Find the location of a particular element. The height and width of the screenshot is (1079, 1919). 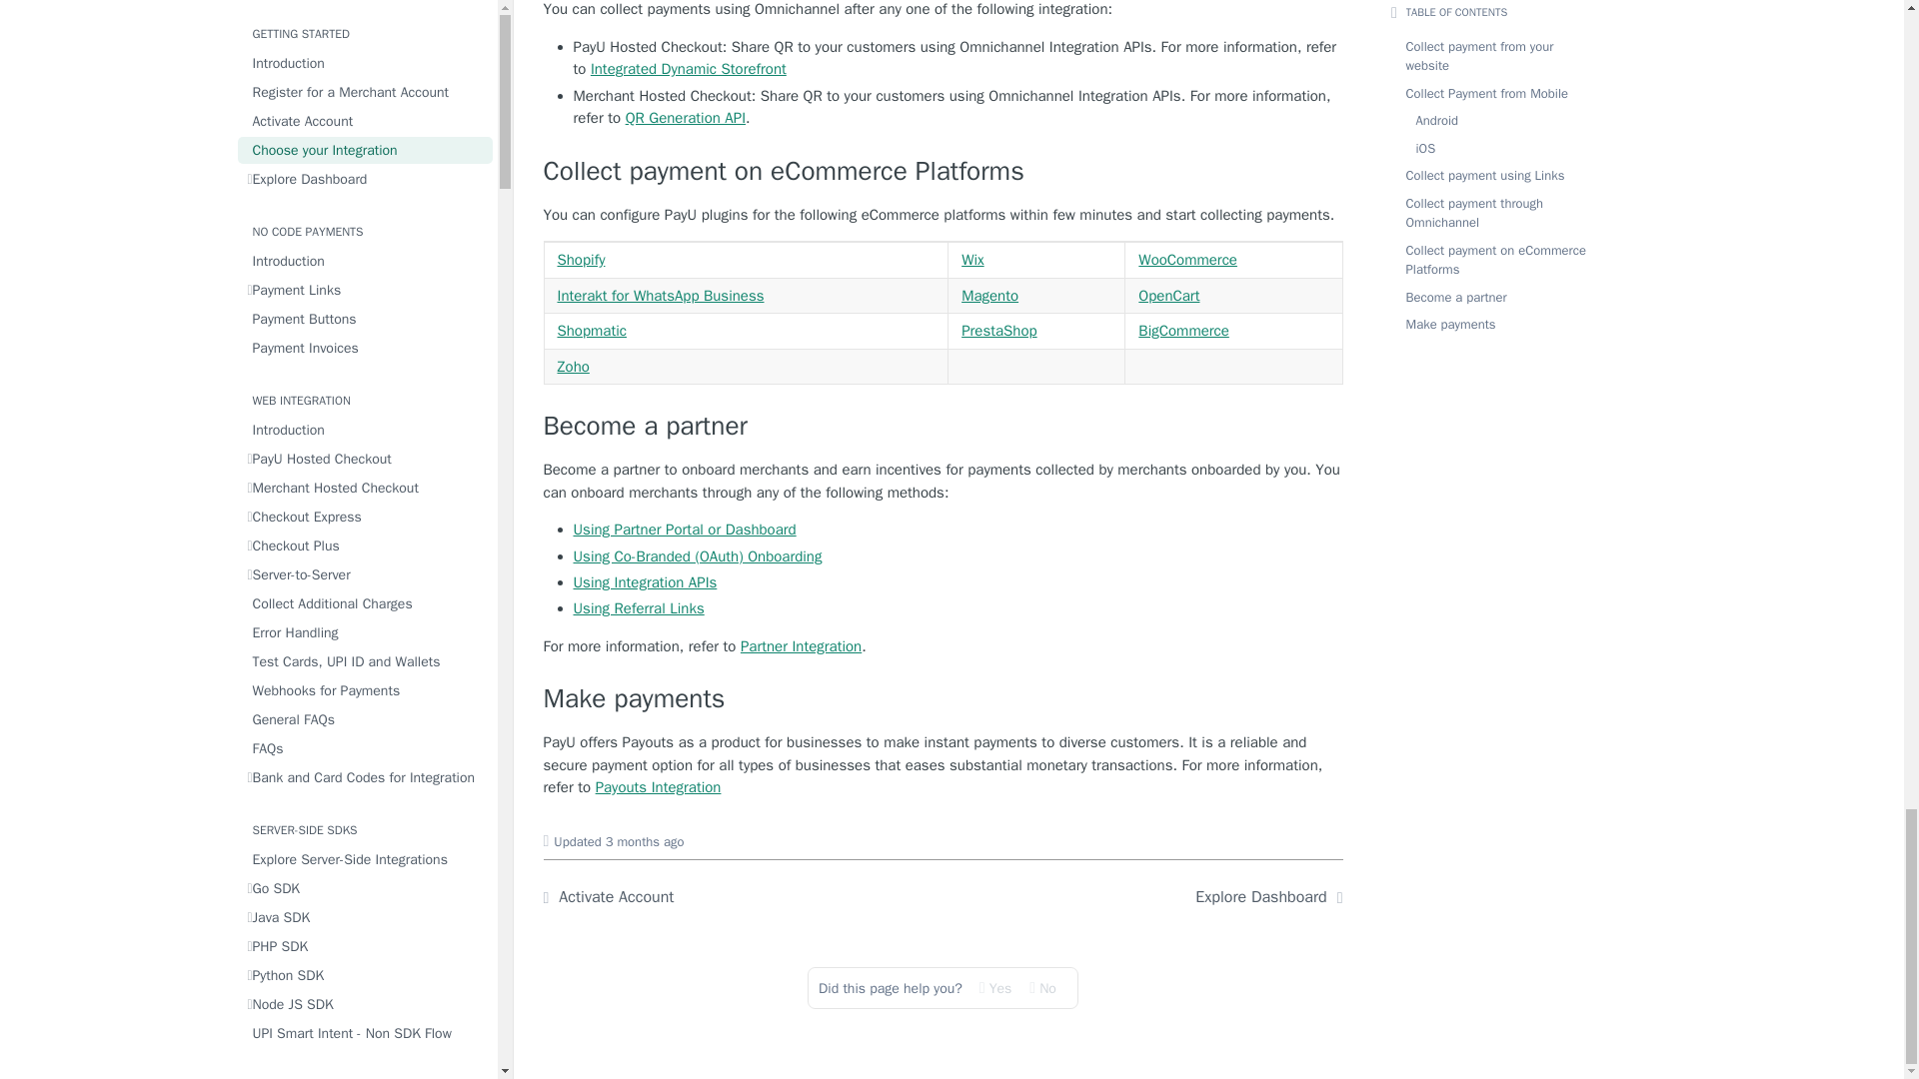

Collect payment on eCommerce Platforms is located at coordinates (944, 172).